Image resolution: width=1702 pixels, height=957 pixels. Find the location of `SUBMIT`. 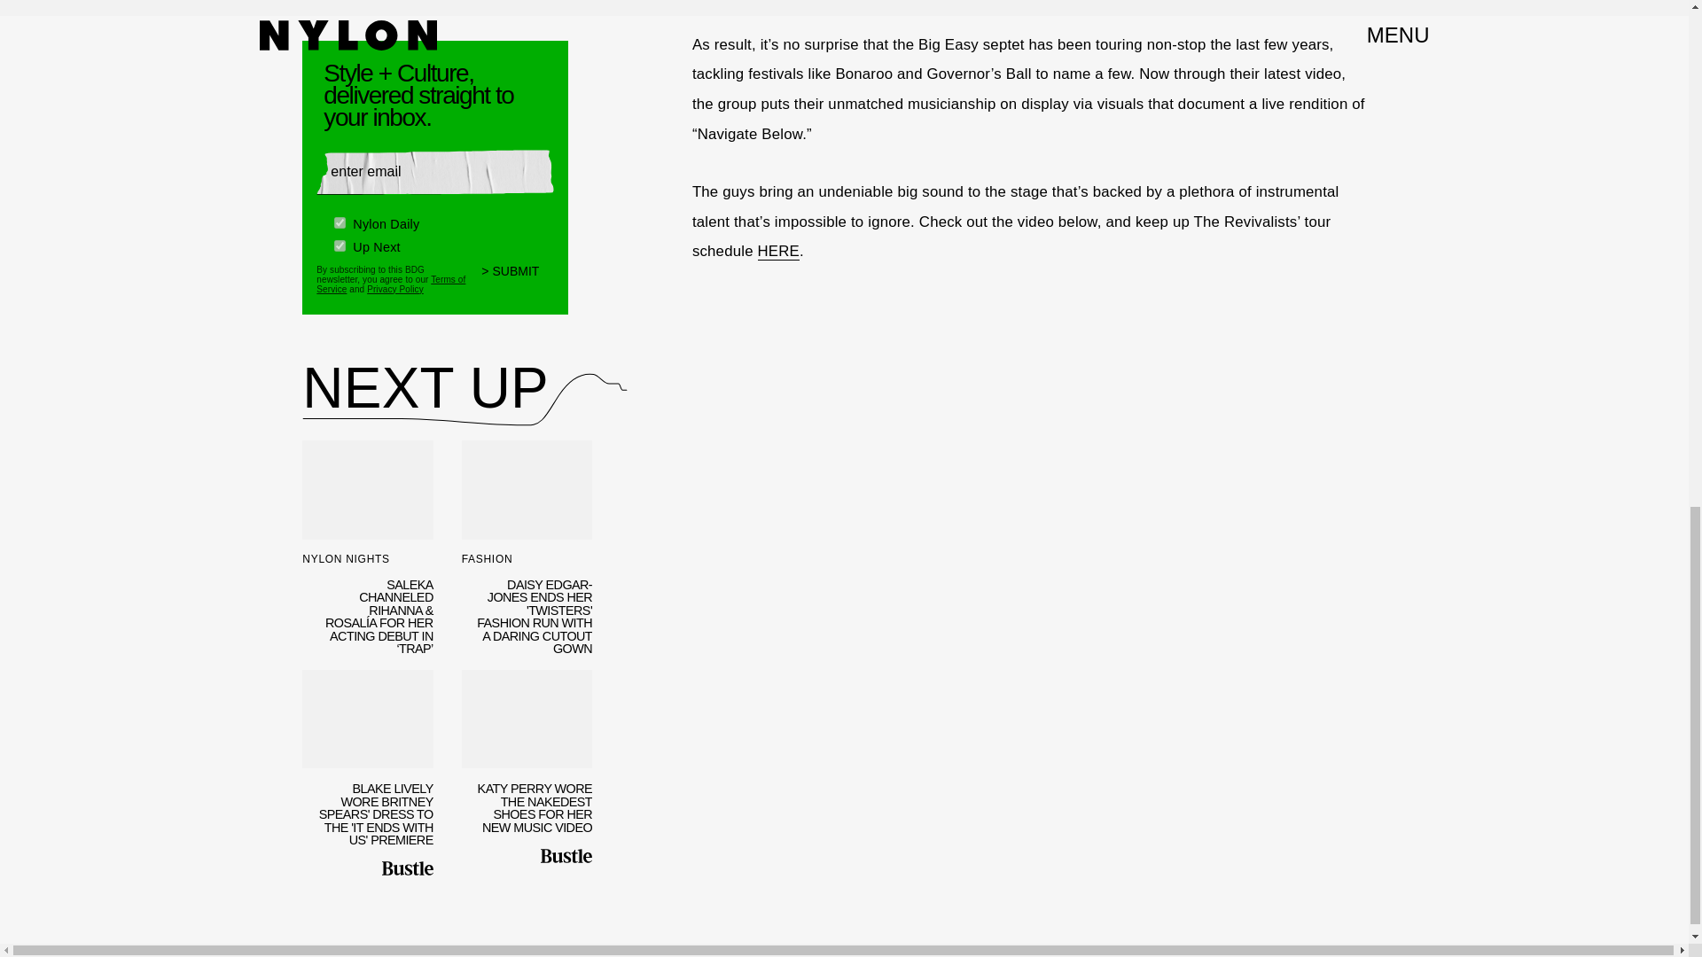

SUBMIT is located at coordinates (518, 278).